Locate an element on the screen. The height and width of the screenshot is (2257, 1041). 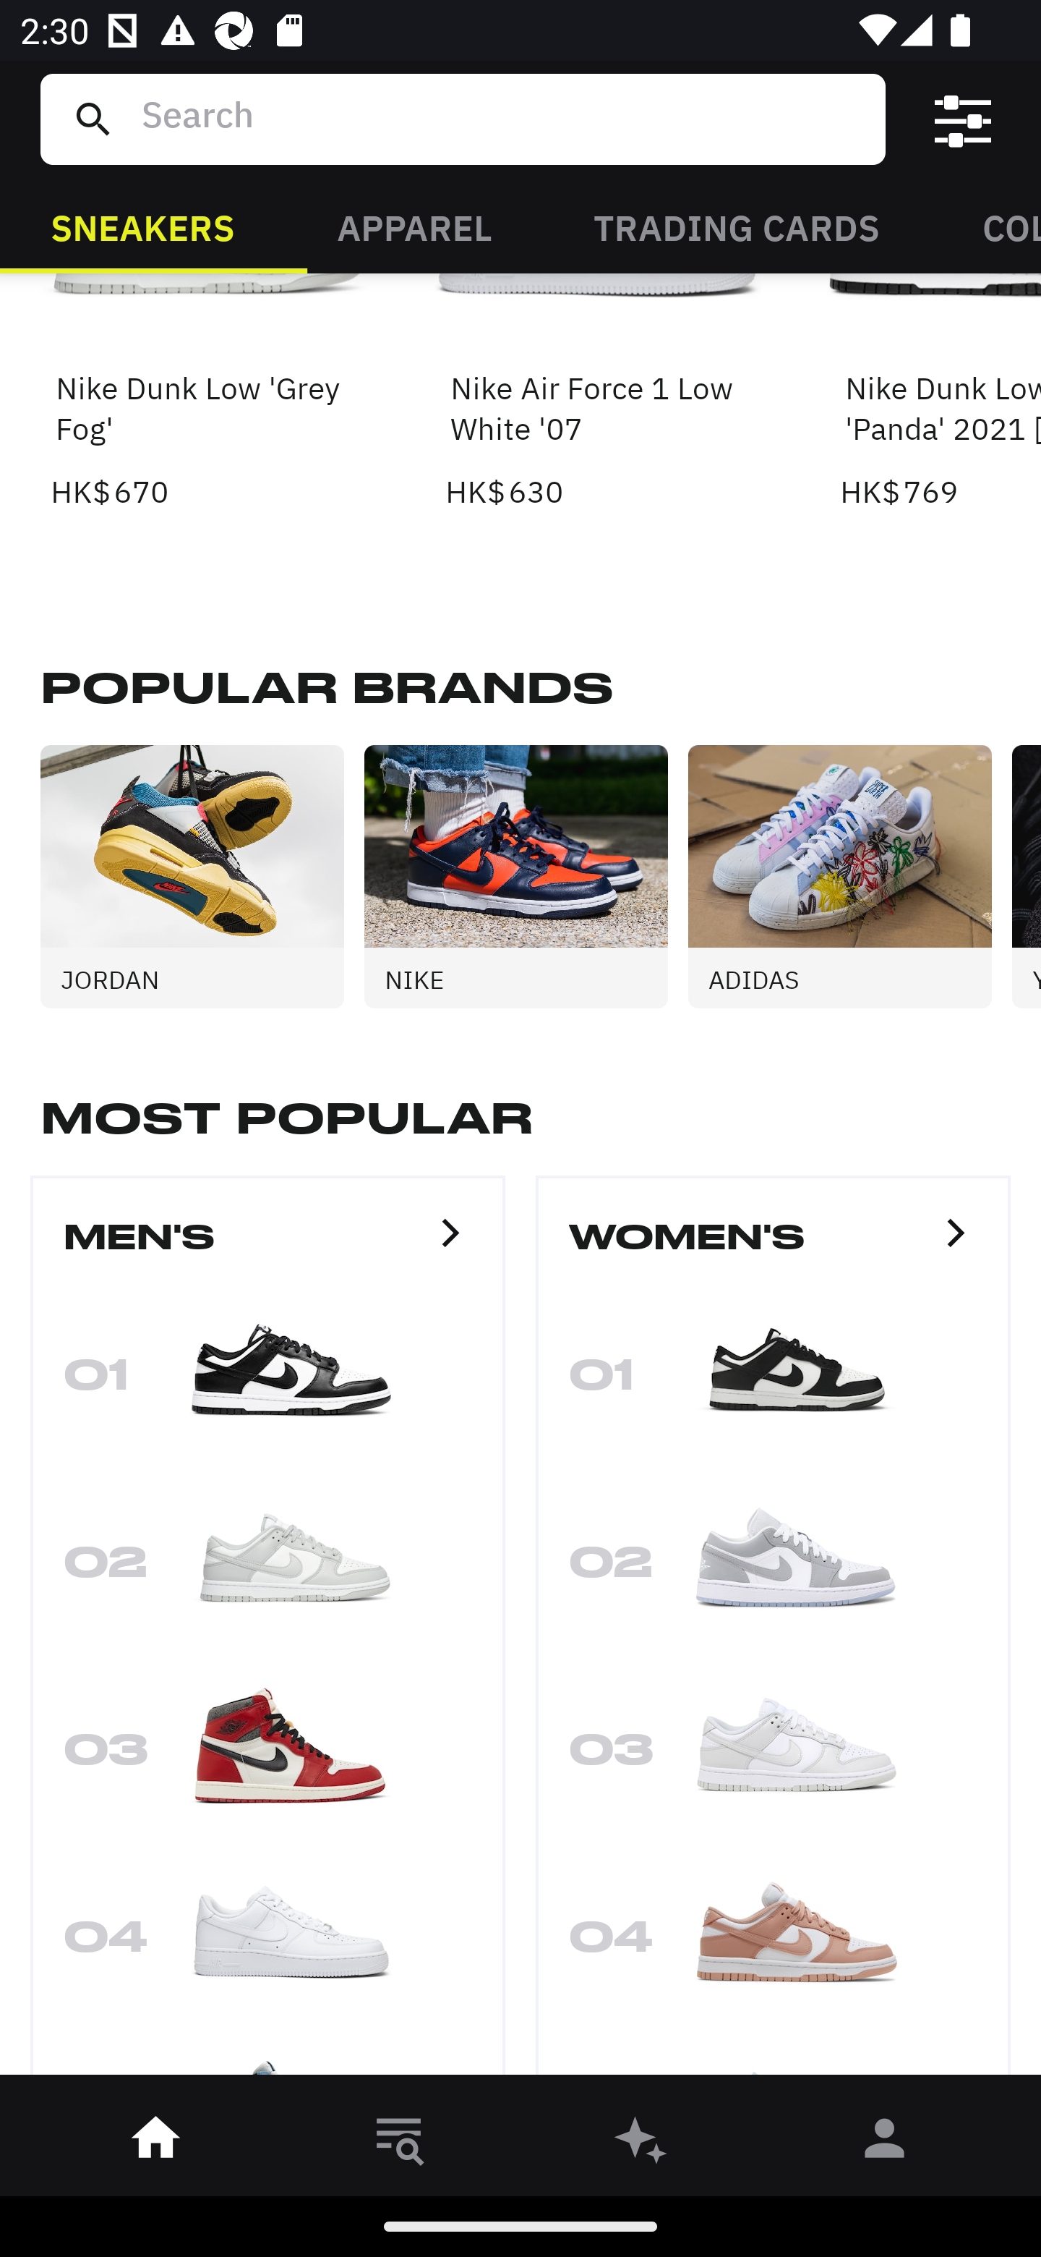
02 is located at coordinates (774, 1570).